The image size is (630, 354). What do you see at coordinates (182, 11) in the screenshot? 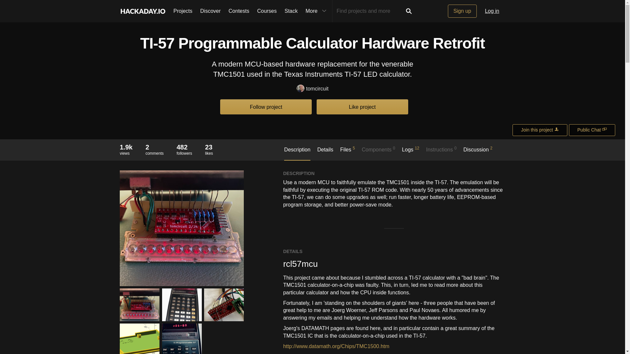
I see `Projects` at bounding box center [182, 11].